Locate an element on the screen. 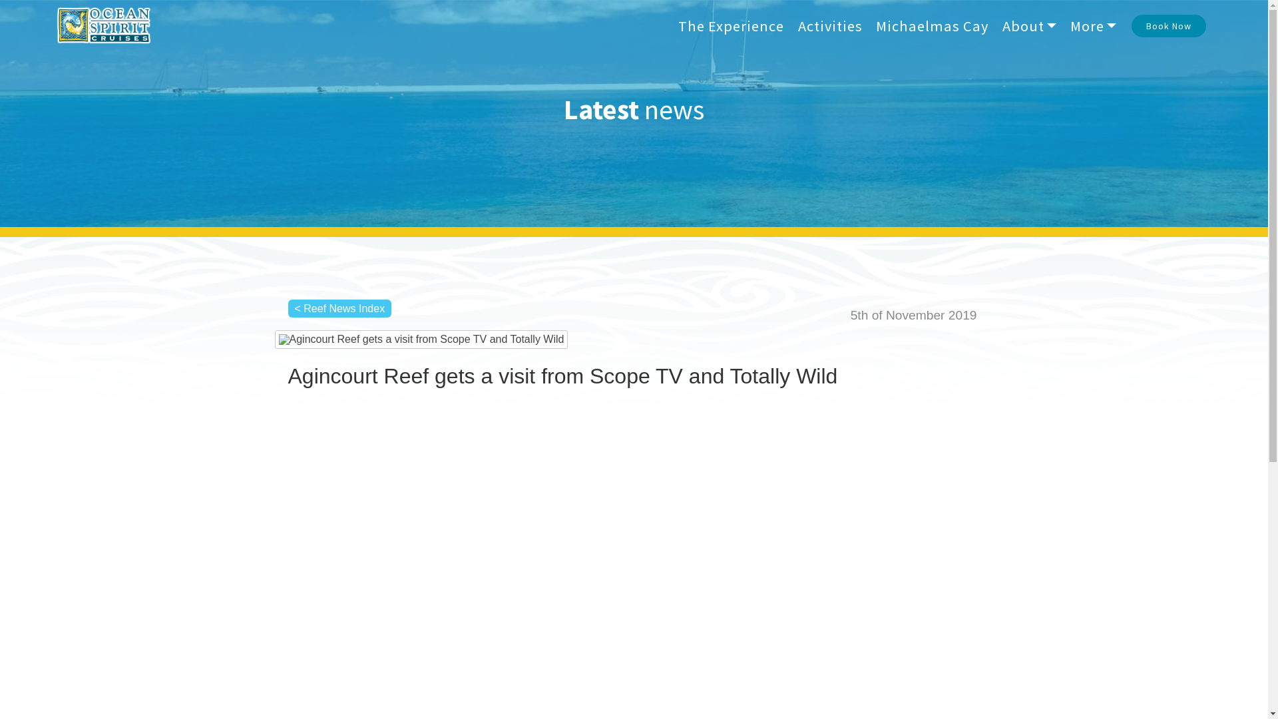 The image size is (1278, 719). < Reef News Index is located at coordinates (339, 309).